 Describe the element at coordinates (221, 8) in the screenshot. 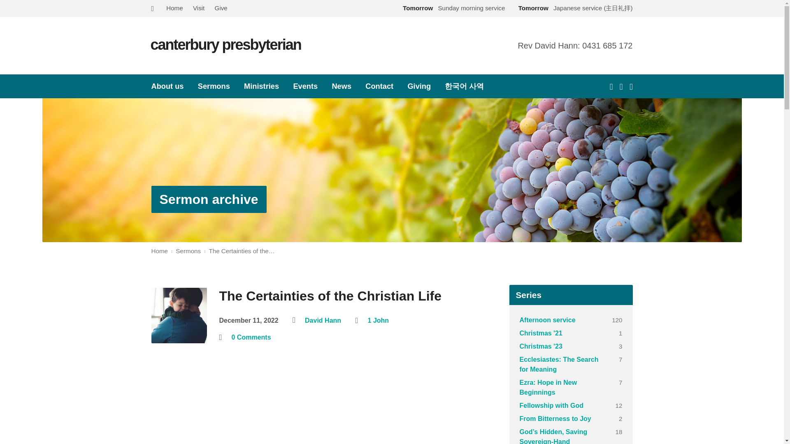

I see `Give` at that location.